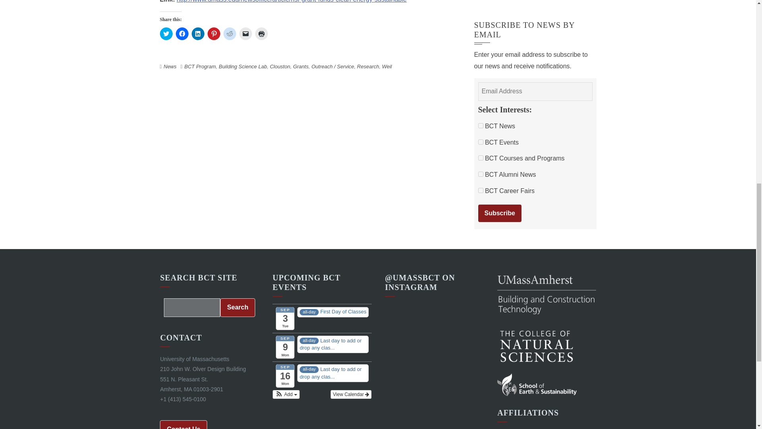 Image resolution: width=762 pixels, height=429 pixels. I want to click on Click to print, so click(261, 34).